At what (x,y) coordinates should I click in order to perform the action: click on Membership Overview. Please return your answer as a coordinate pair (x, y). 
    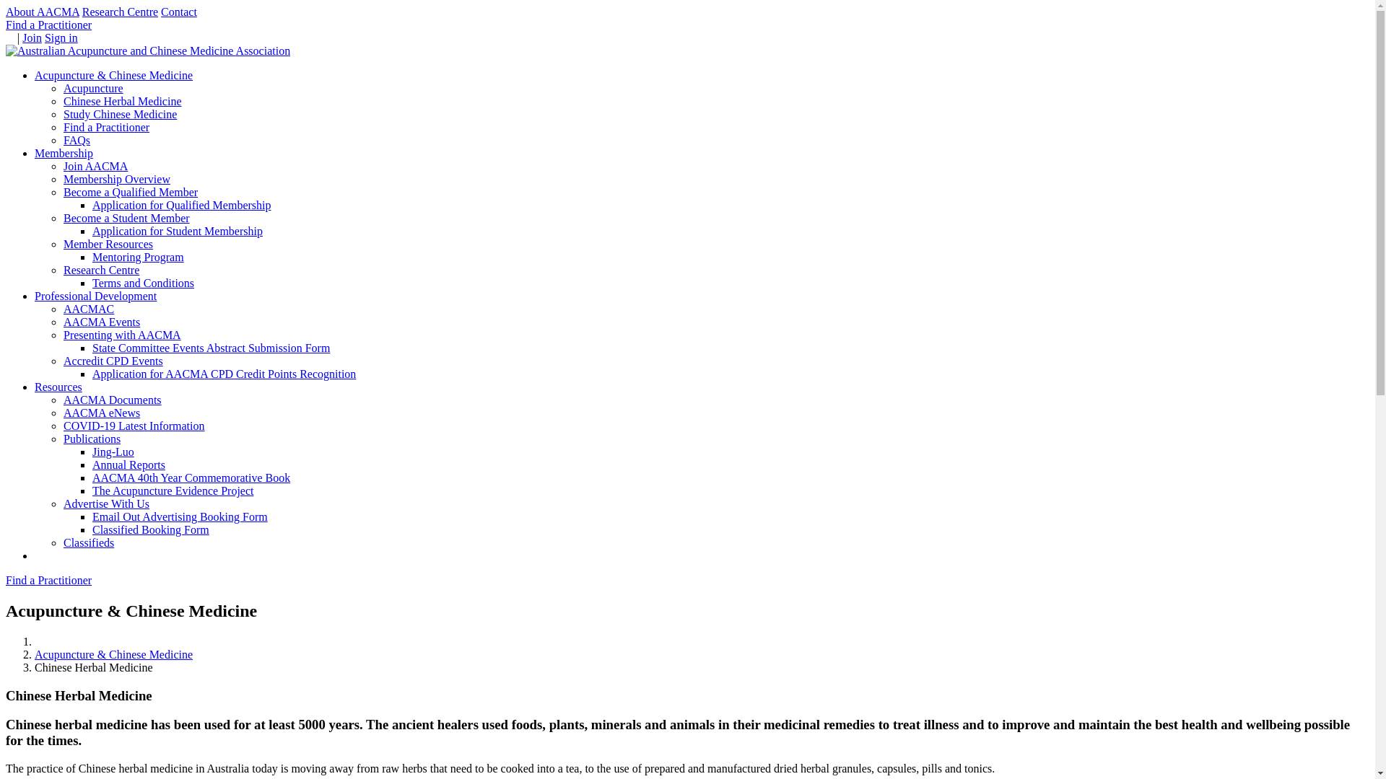
    Looking at the image, I should click on (117, 179).